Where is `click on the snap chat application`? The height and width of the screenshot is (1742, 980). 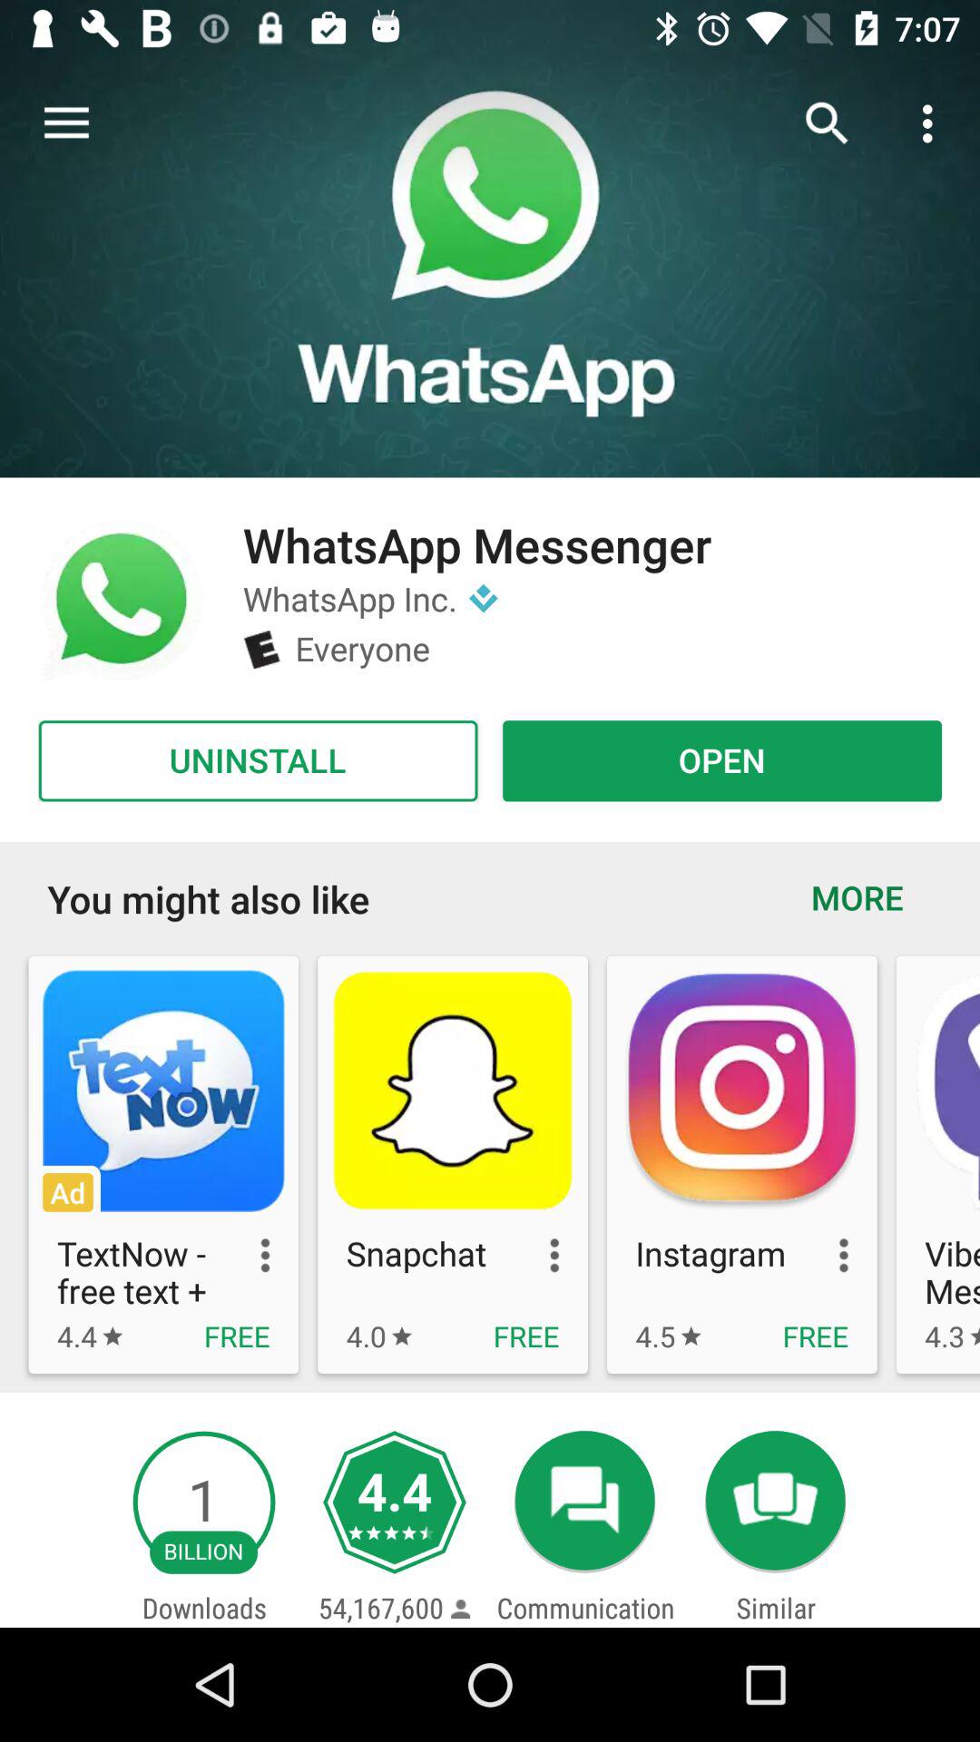
click on the snap chat application is located at coordinates (453, 1164).